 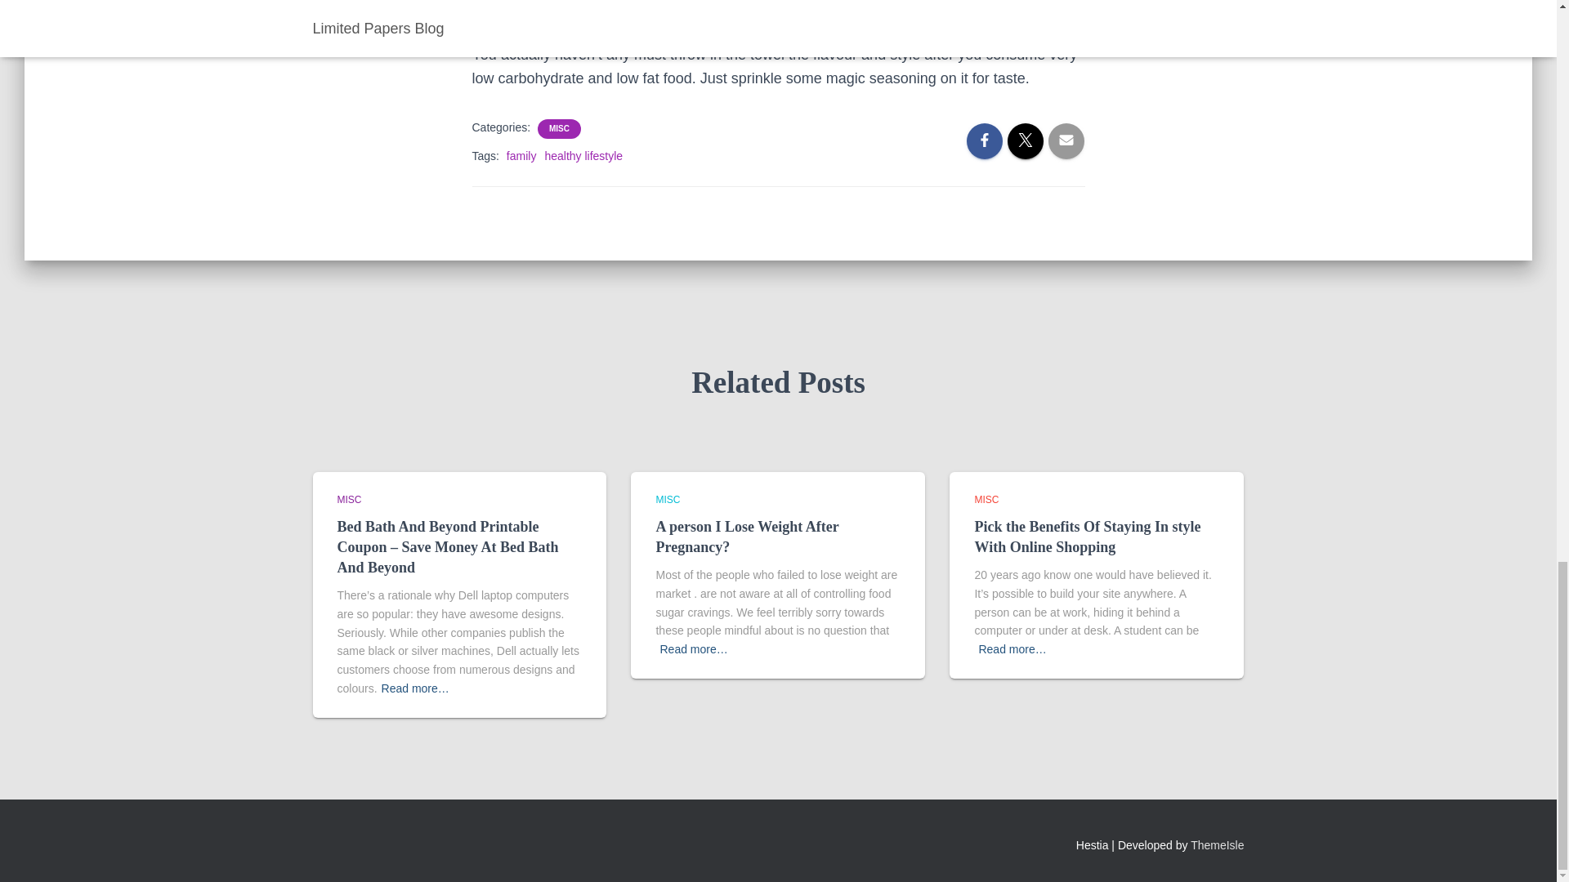 I want to click on family, so click(x=521, y=155).